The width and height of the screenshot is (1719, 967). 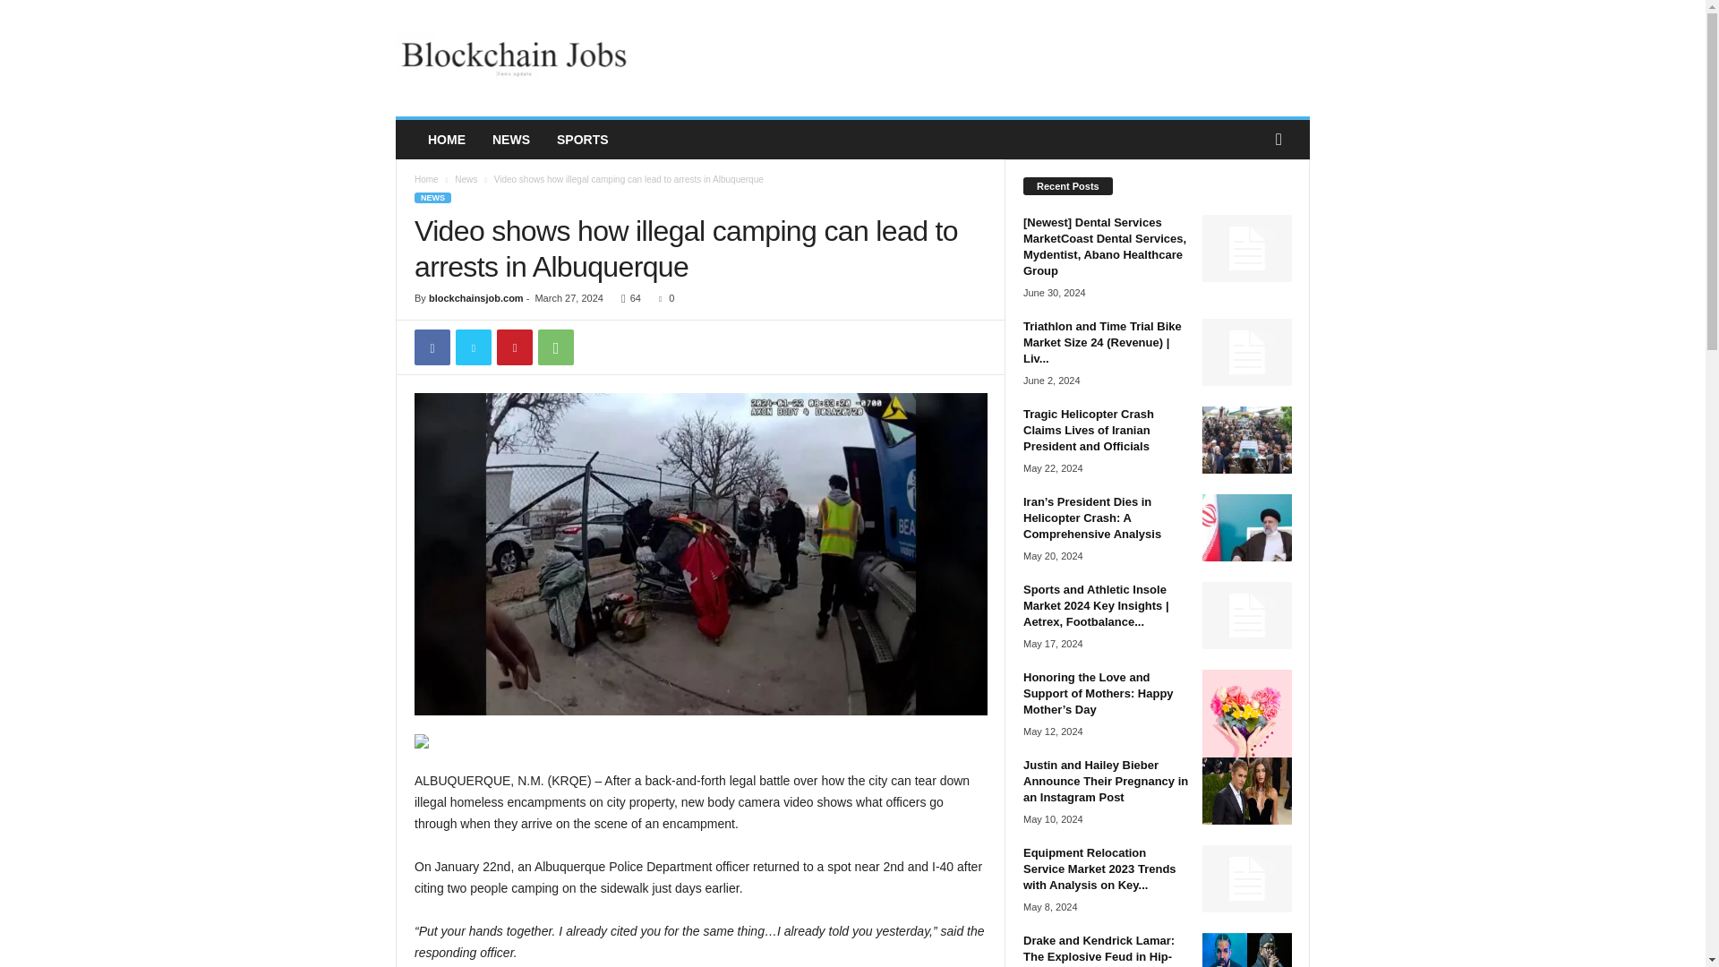 What do you see at coordinates (700, 553) in the screenshot?
I see `abq-homelss-clean-up-still.jpg` at bounding box center [700, 553].